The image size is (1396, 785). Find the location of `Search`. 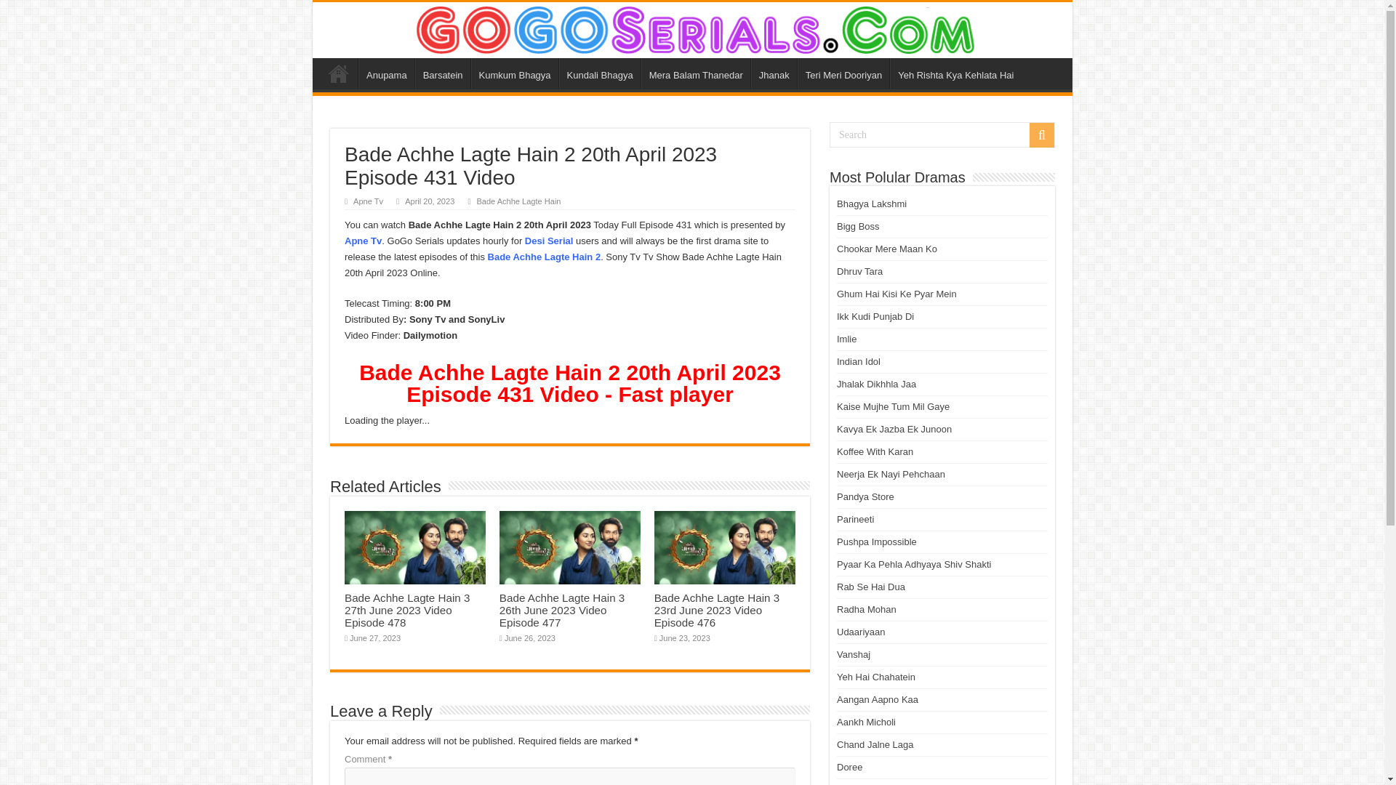

Search is located at coordinates (1041, 135).